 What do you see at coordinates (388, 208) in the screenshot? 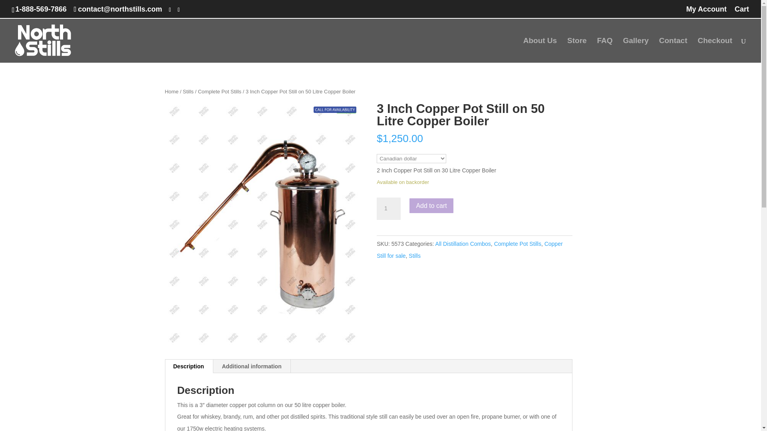
I see `1` at bounding box center [388, 208].